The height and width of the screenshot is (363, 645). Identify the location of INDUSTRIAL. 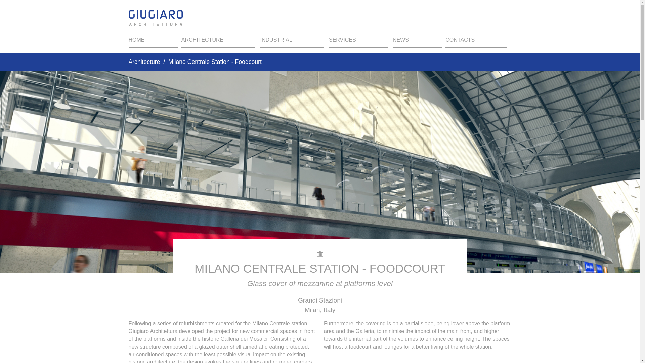
(292, 42).